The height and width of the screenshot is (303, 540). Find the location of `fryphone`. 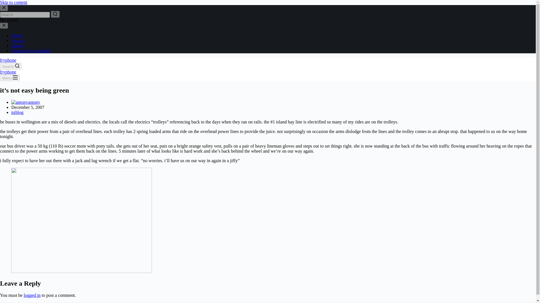

fryphone is located at coordinates (8, 72).